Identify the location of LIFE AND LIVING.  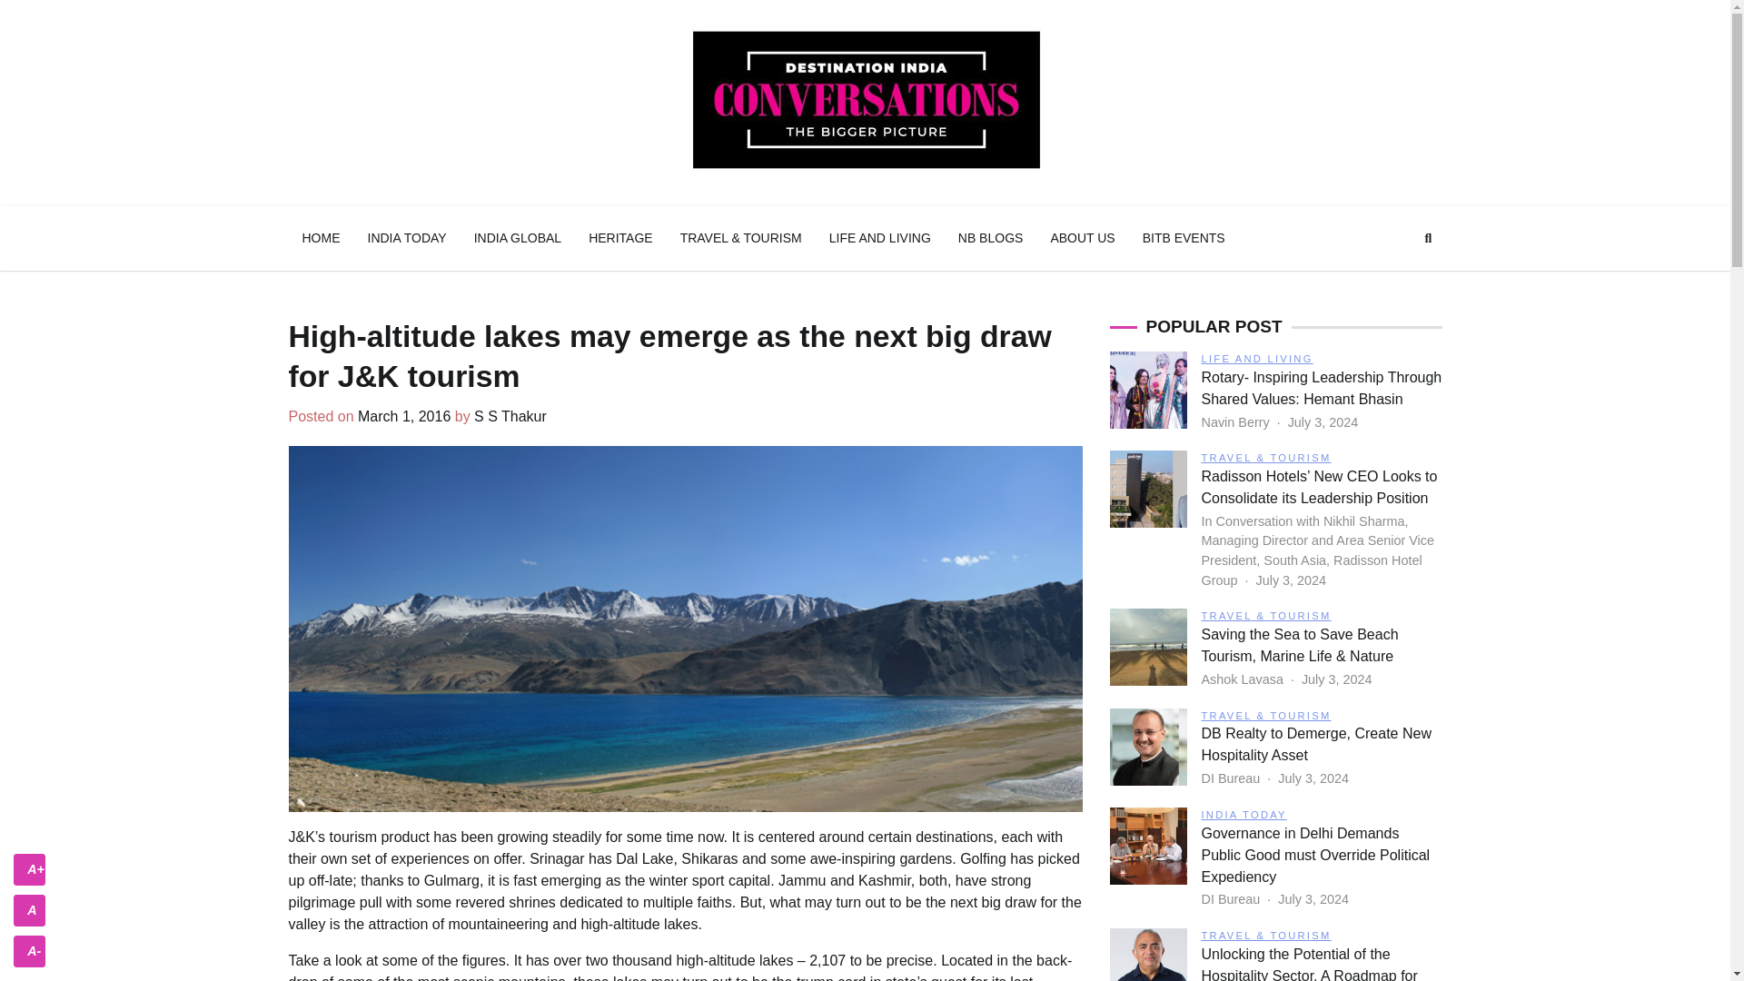
(880, 238).